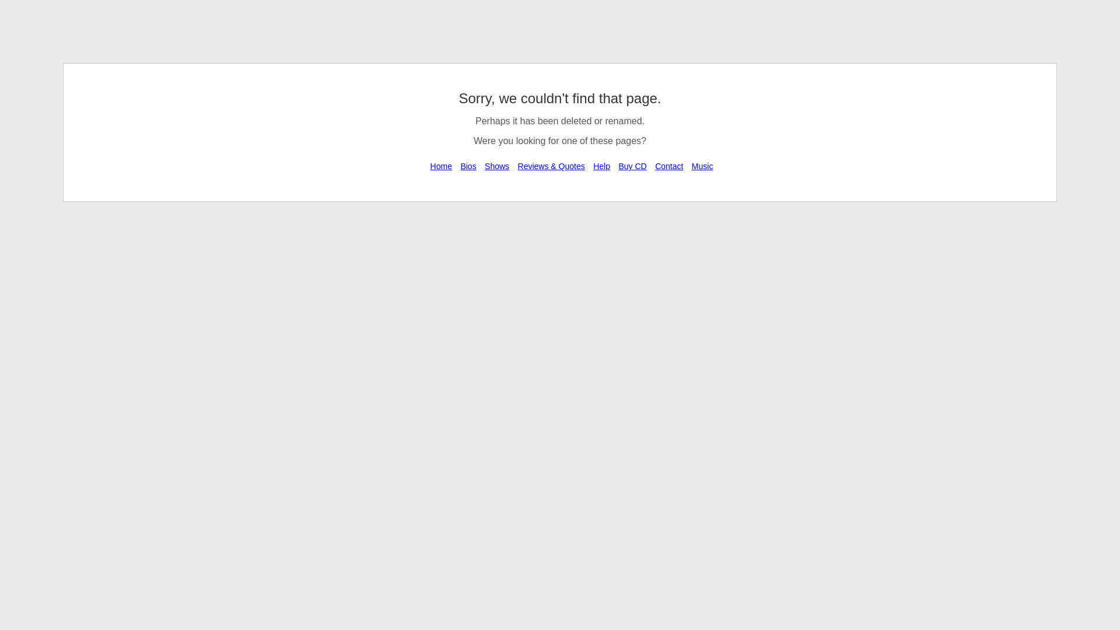  What do you see at coordinates (669, 166) in the screenshot?
I see `Contact` at bounding box center [669, 166].